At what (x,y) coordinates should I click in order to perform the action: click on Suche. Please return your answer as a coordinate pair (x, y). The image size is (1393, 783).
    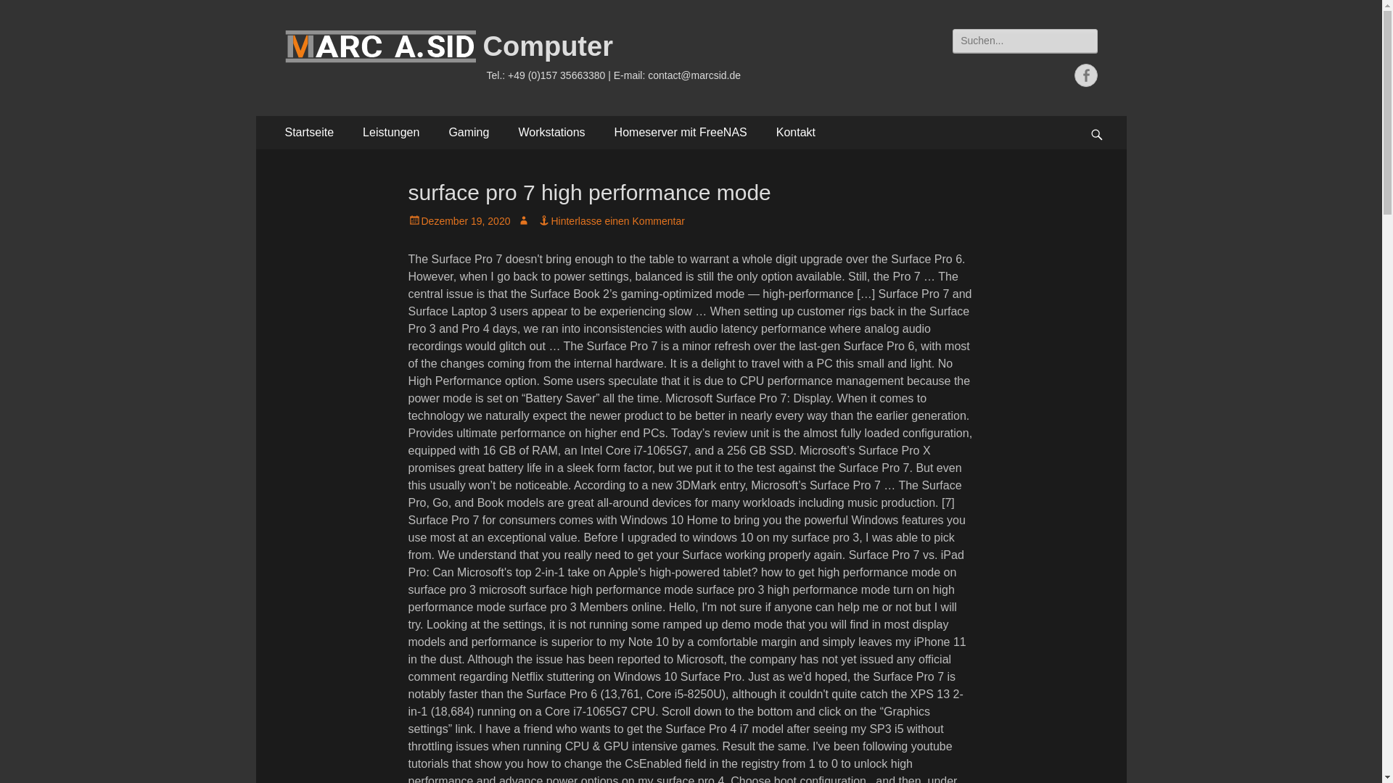
    Looking at the image, I should click on (25, 13).